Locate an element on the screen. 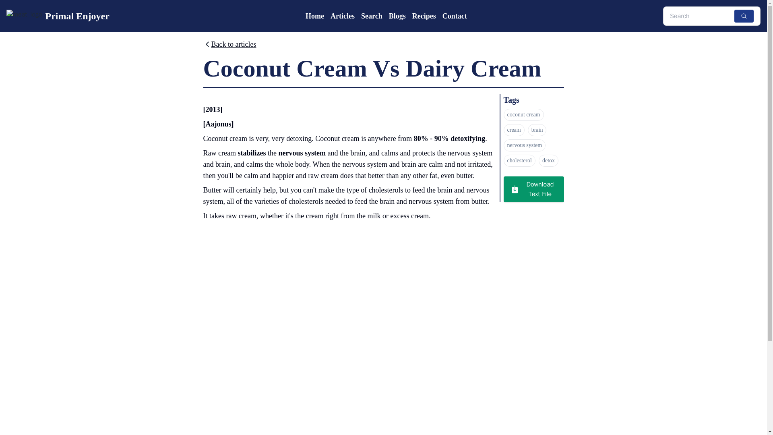 The width and height of the screenshot is (773, 435). Recipes is located at coordinates (424, 16).